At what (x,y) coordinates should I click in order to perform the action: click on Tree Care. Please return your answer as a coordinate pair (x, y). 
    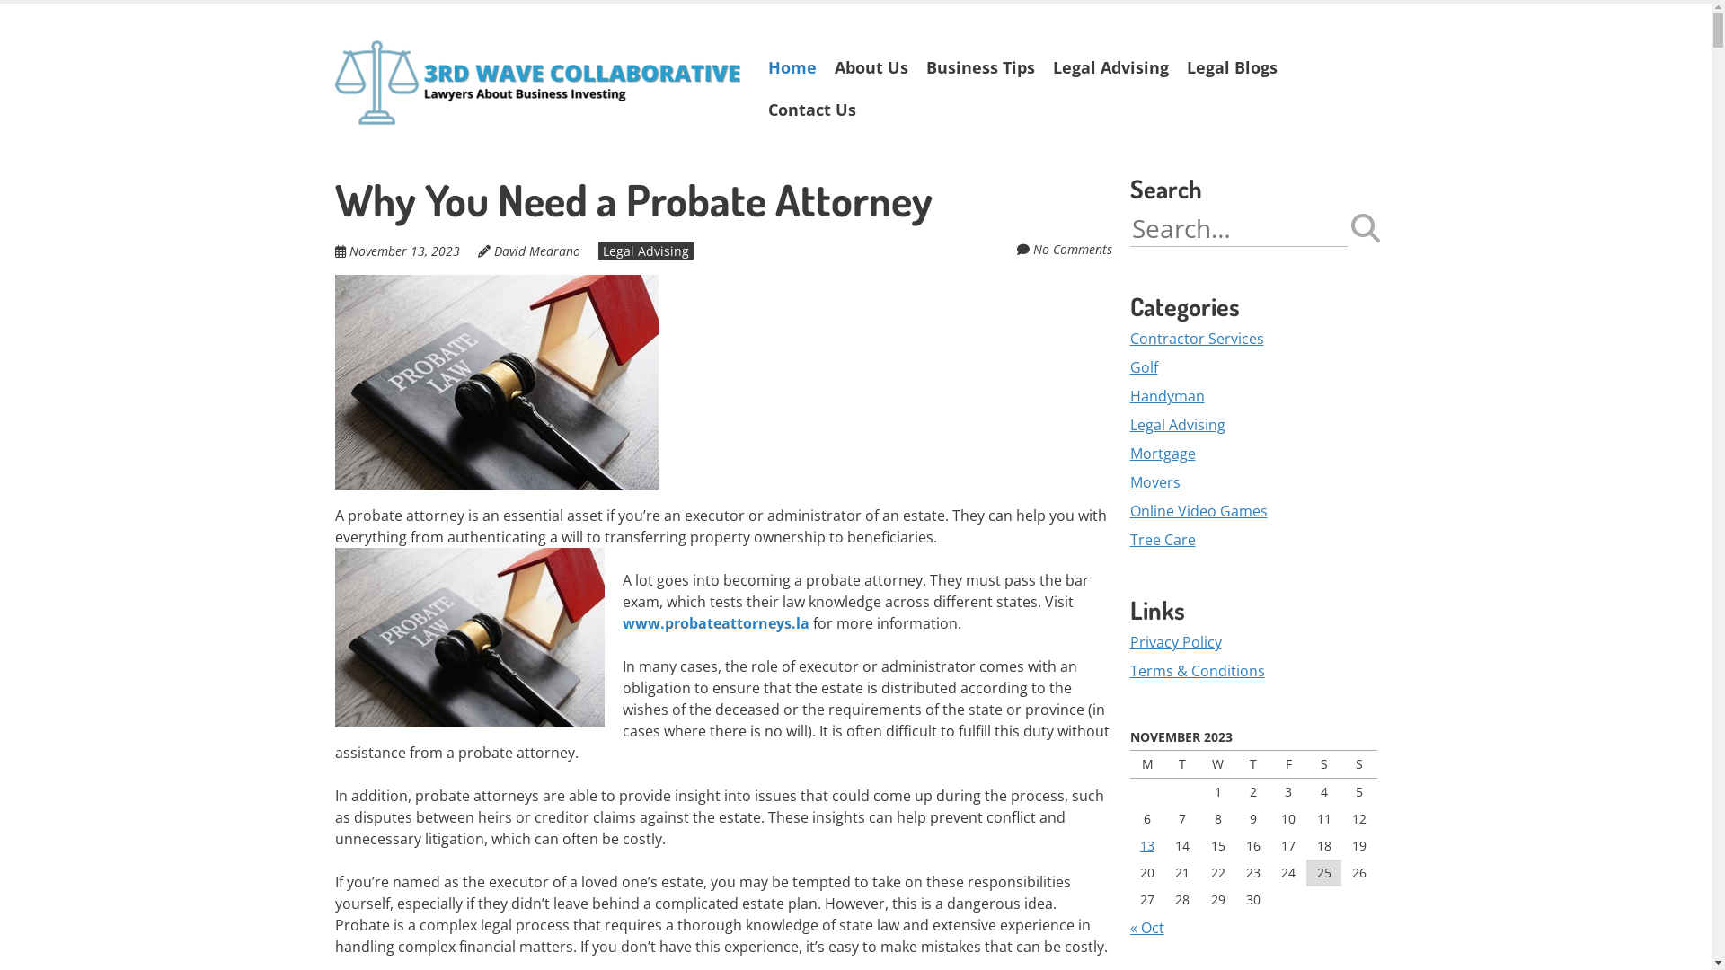
    Looking at the image, I should click on (1163, 540).